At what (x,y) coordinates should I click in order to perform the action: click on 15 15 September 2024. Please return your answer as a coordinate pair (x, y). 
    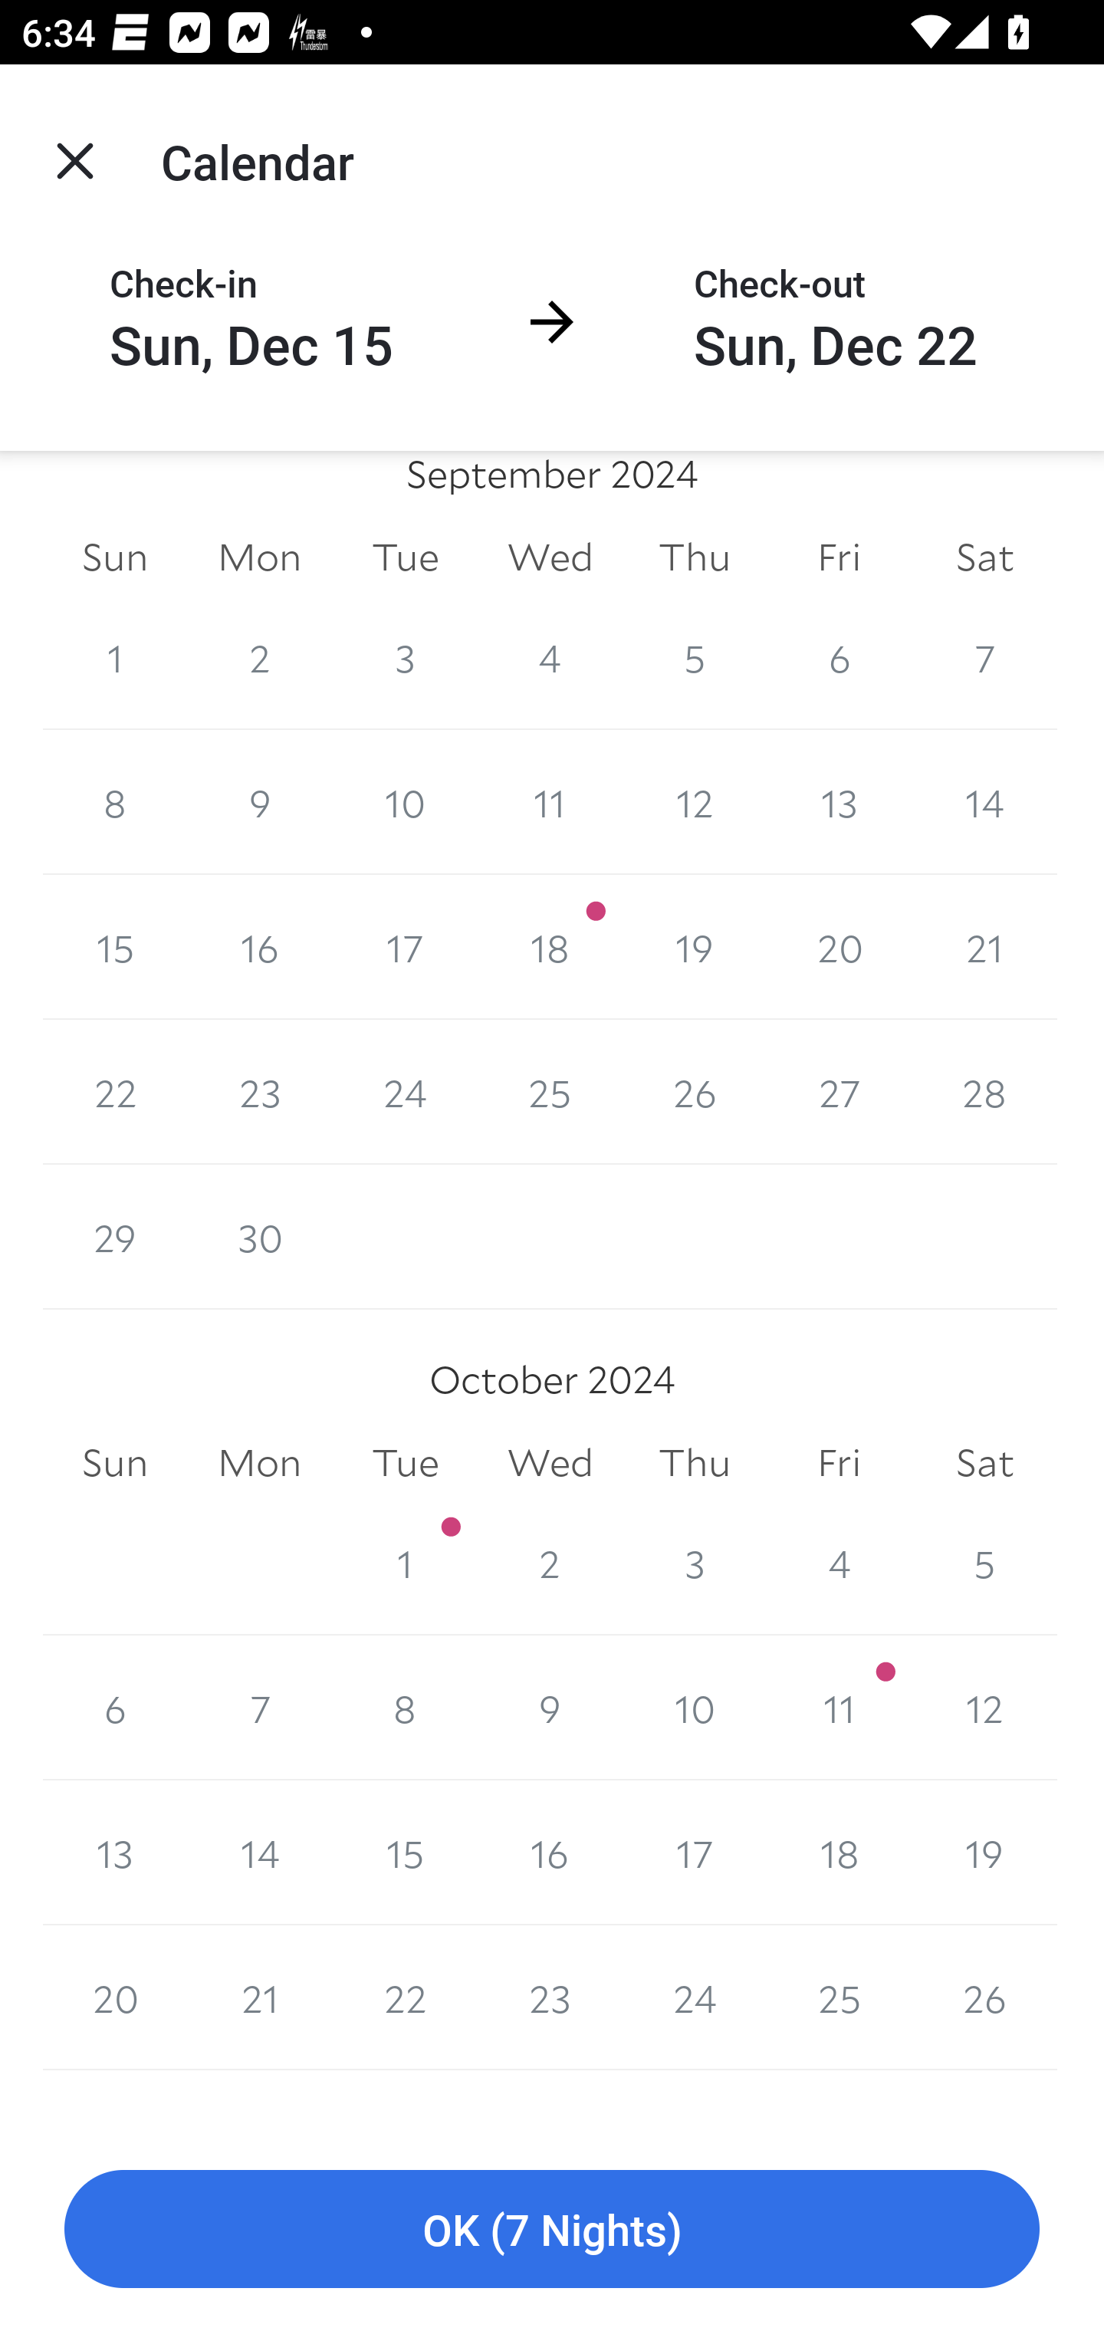
    Looking at the image, I should click on (115, 948).